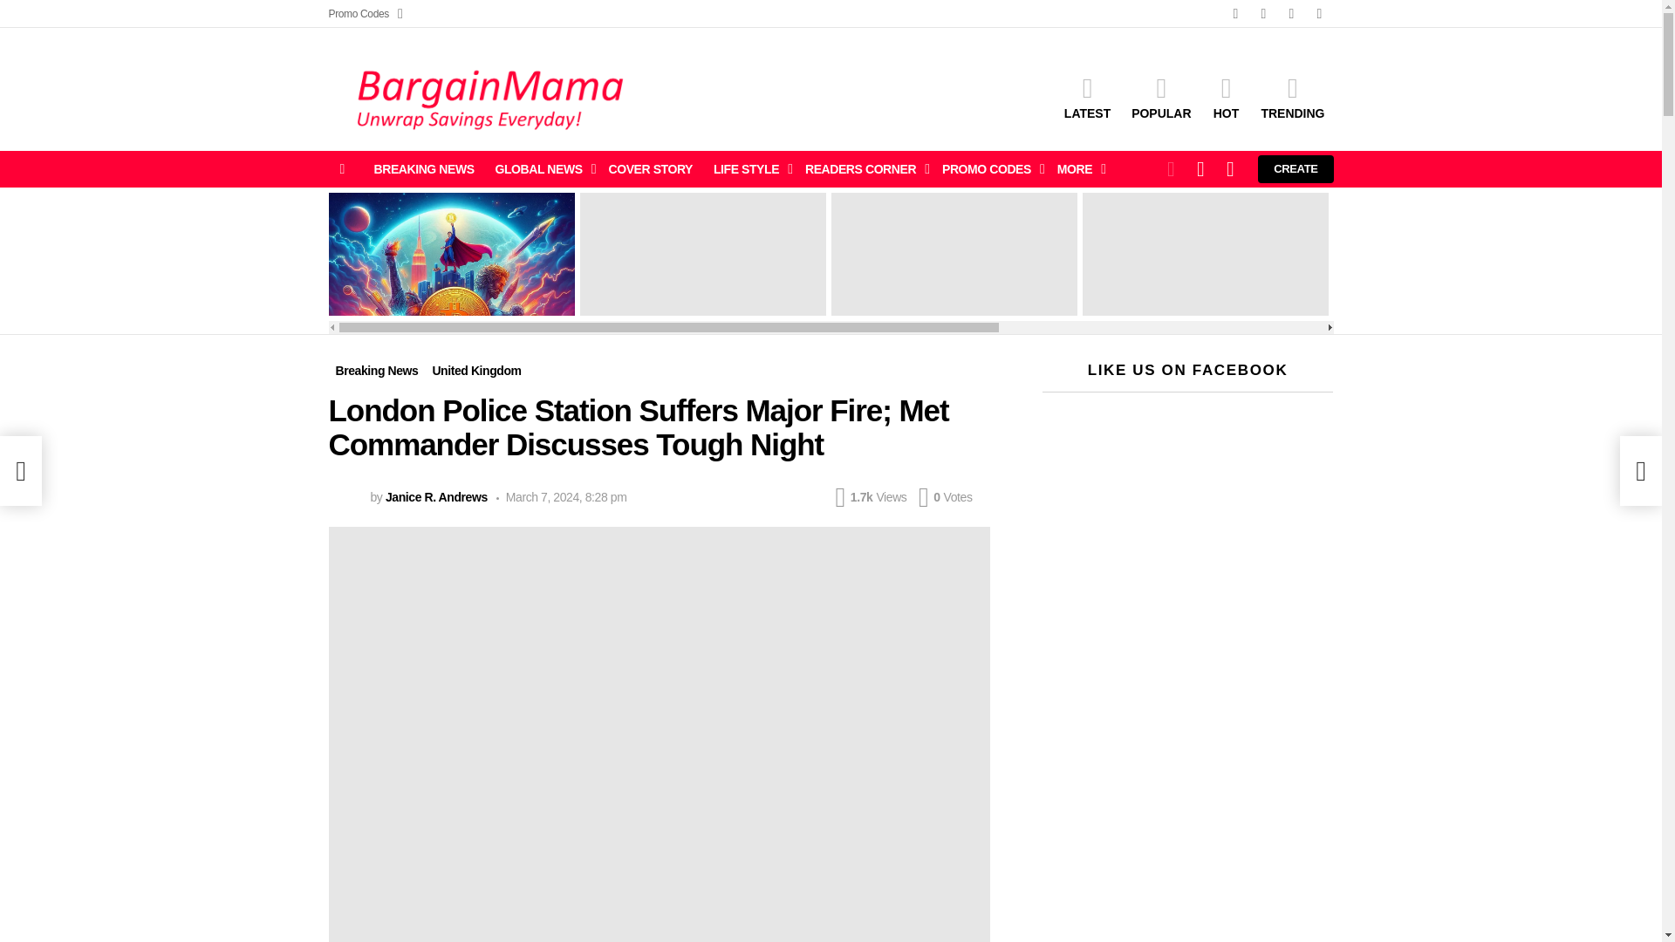 The image size is (1675, 942). Describe the element at coordinates (651, 169) in the screenshot. I see `COVER STORY` at that location.